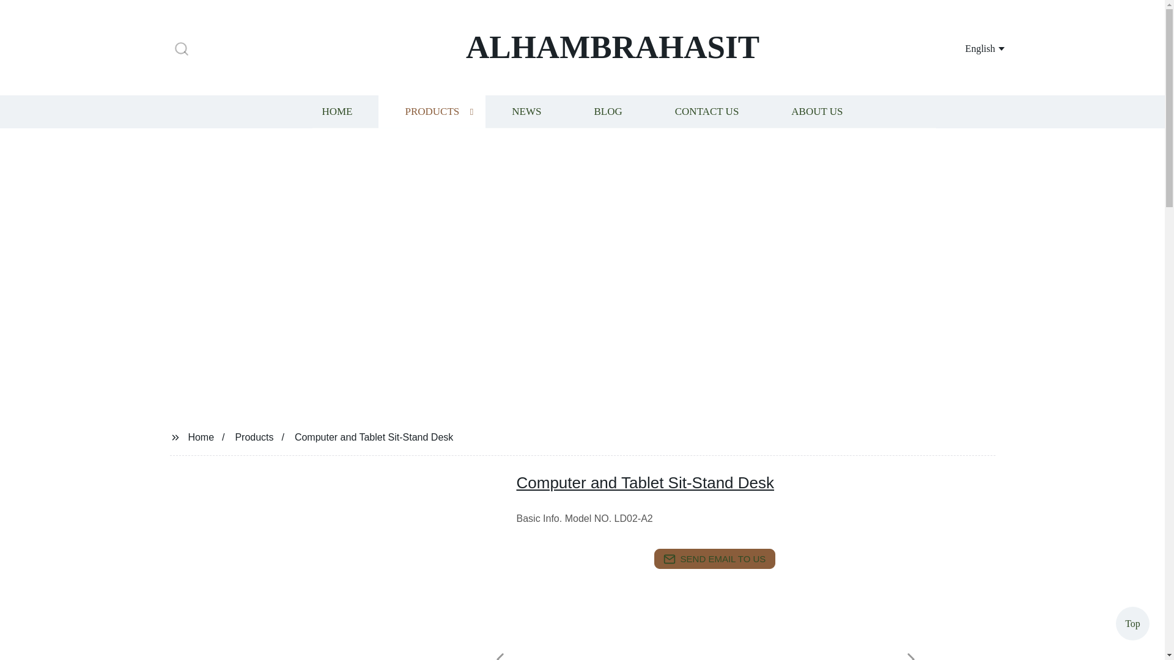 This screenshot has height=660, width=1174. Describe the element at coordinates (714, 559) in the screenshot. I see `SEND EMAIL TO US` at that location.